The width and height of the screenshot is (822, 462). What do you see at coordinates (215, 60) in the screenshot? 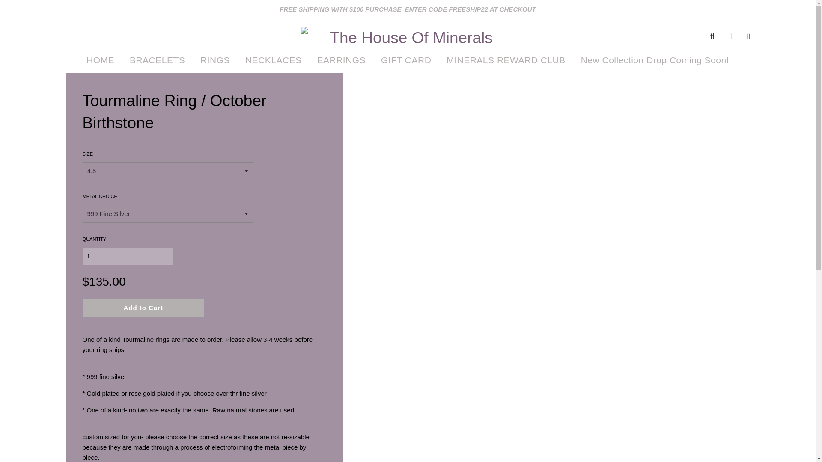
I see `RINGS` at bounding box center [215, 60].